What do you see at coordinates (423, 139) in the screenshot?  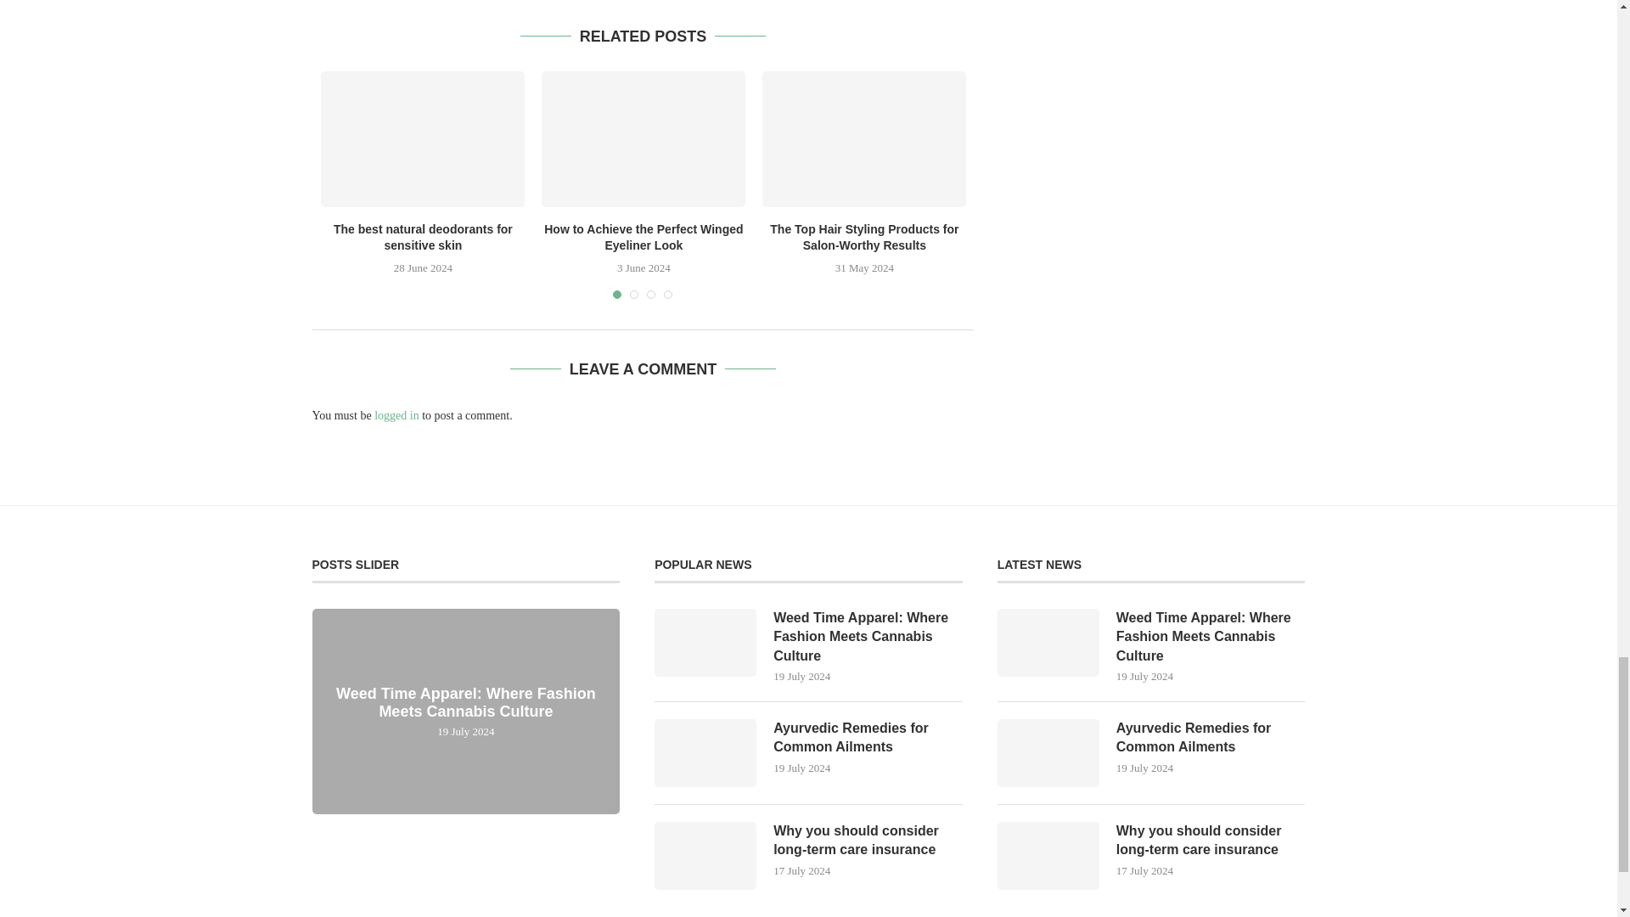 I see `The best natural deodorants for sensitive skin` at bounding box center [423, 139].